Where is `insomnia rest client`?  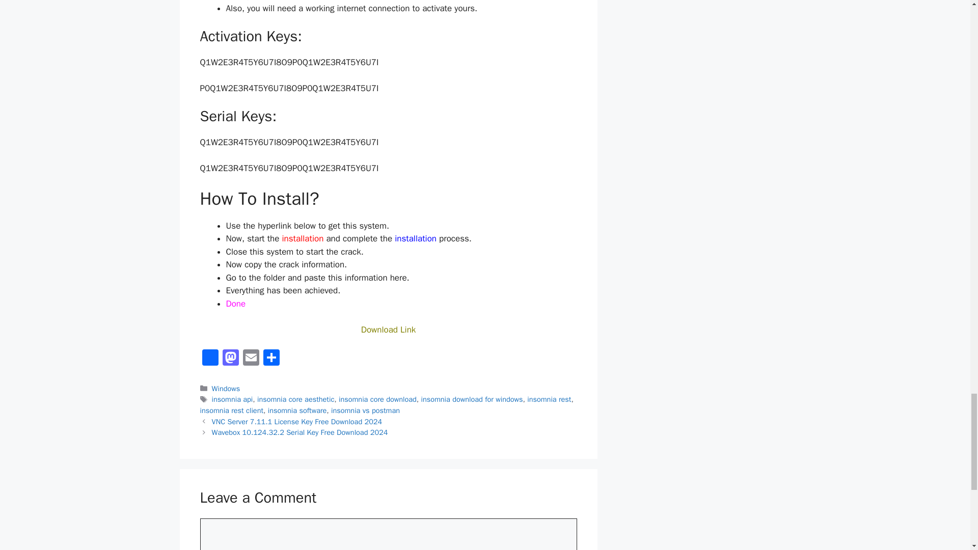 insomnia rest client is located at coordinates (231, 410).